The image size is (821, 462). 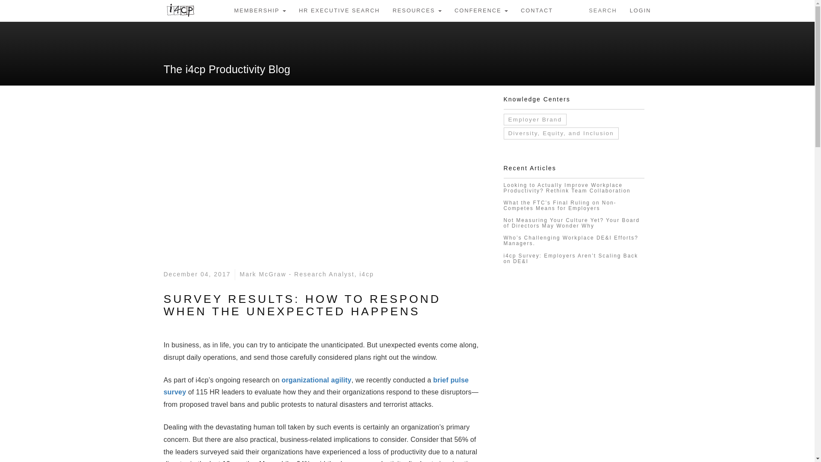 I want to click on CONFERENCE, so click(x=481, y=10).